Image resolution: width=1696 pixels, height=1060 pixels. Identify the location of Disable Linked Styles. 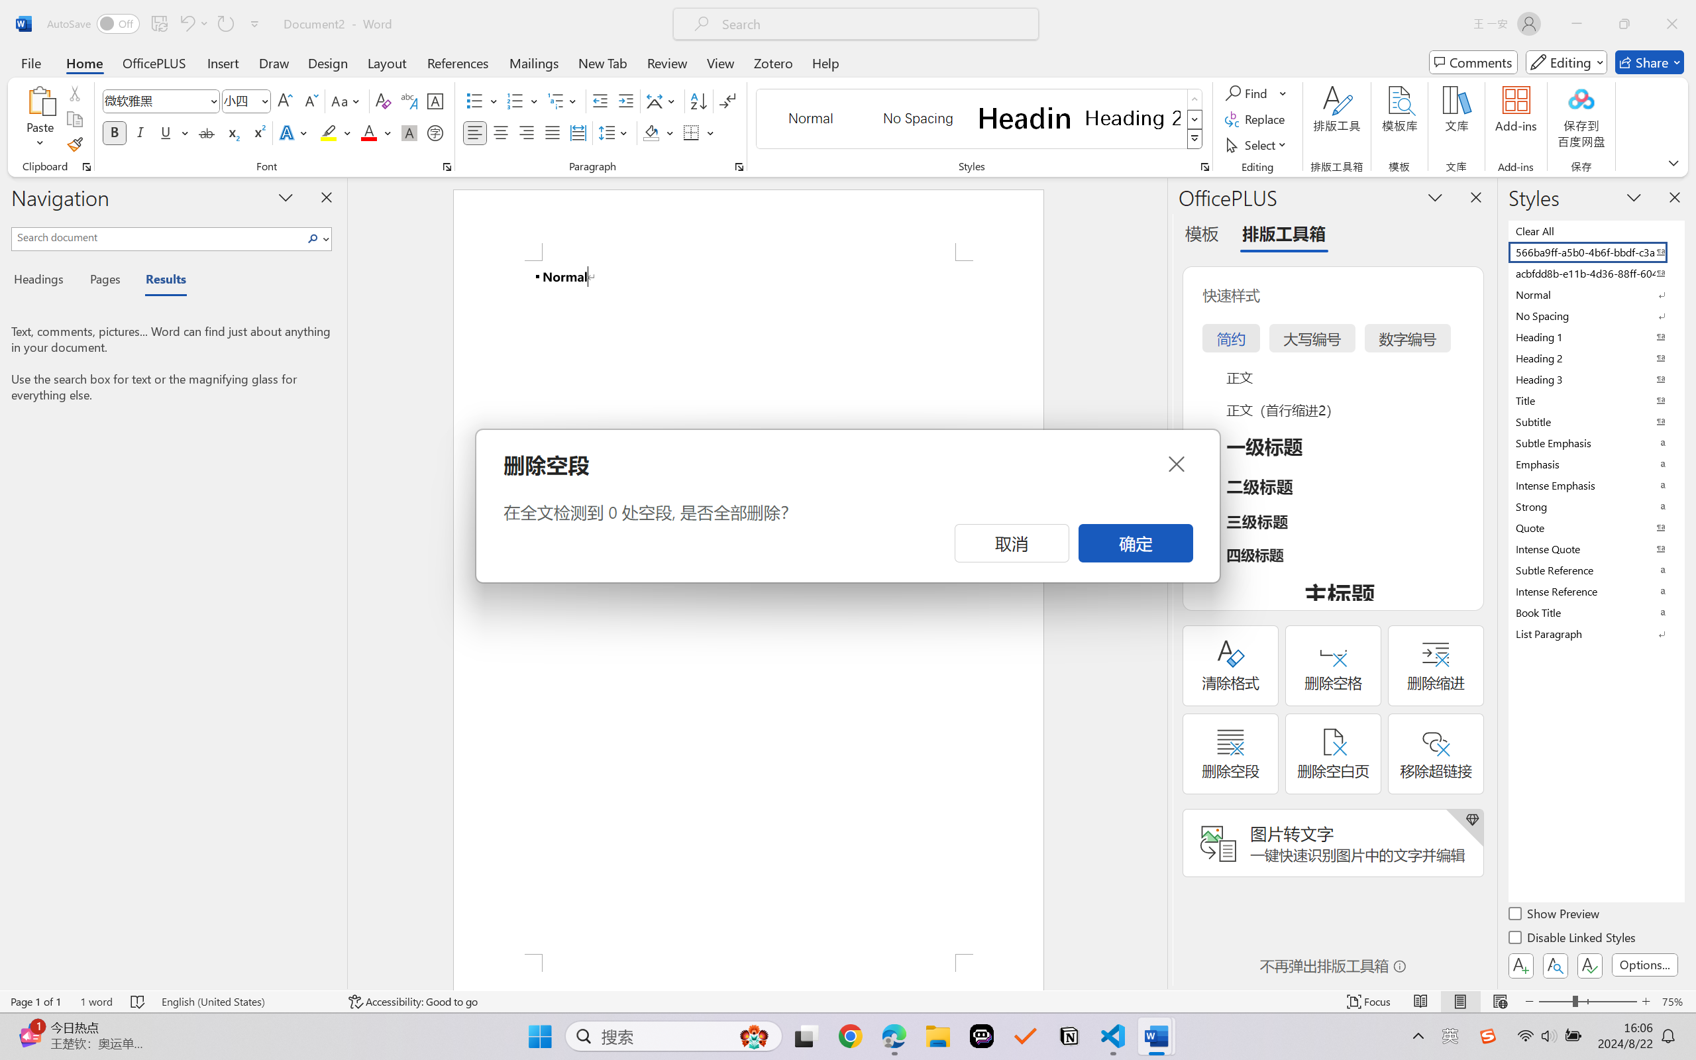
(1573, 939).